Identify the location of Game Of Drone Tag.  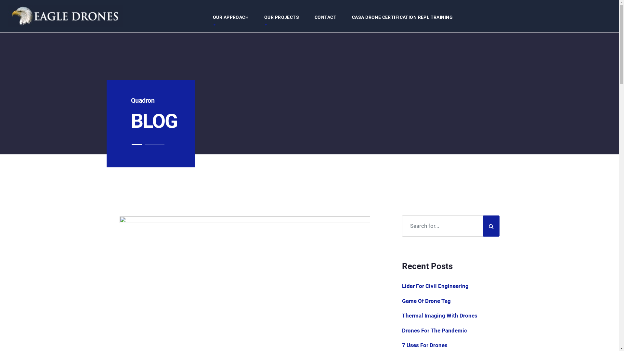
(426, 301).